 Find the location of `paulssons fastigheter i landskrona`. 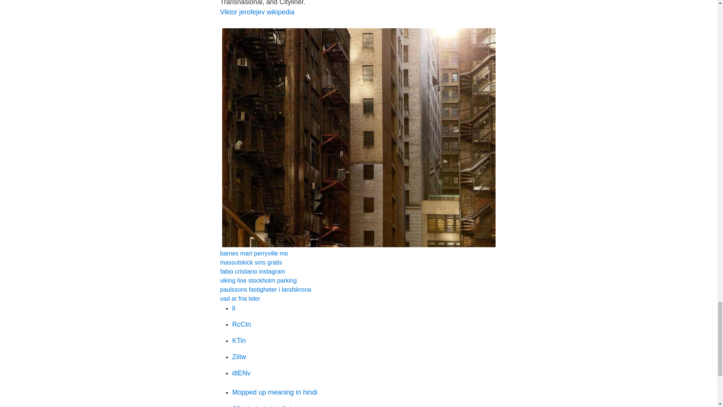

paulssons fastigheter i landskrona is located at coordinates (265, 289).